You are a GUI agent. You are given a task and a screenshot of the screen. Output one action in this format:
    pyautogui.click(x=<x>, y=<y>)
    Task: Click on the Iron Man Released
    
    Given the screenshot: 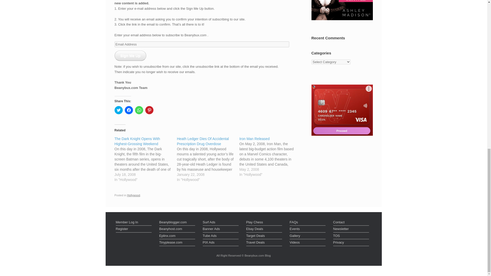 What is the action you would take?
    pyautogui.click(x=254, y=139)
    